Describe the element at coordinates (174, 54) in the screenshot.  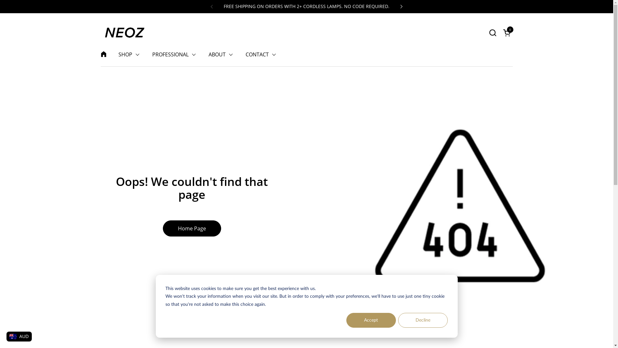
I see `PROFESSIONAL` at that location.